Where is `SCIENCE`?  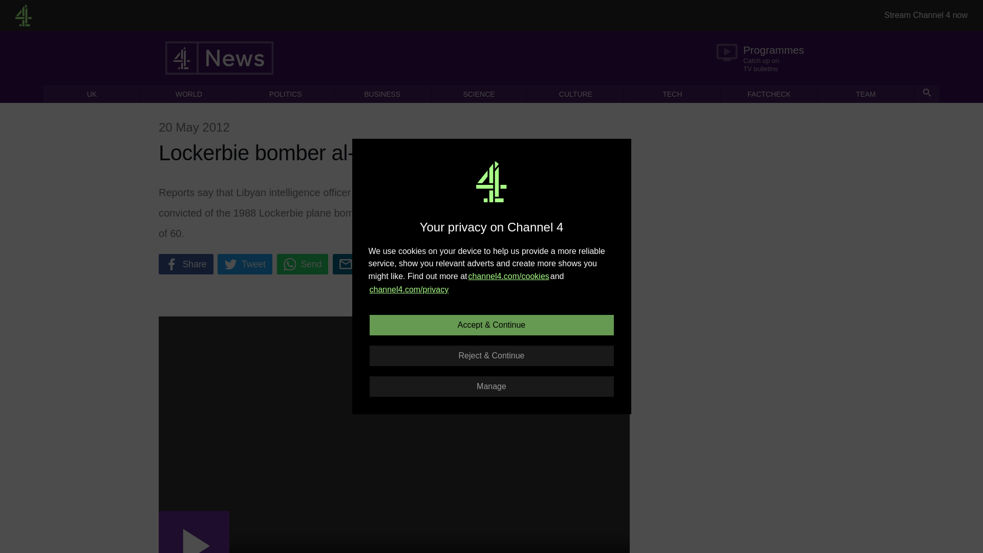 SCIENCE is located at coordinates (92, 94).